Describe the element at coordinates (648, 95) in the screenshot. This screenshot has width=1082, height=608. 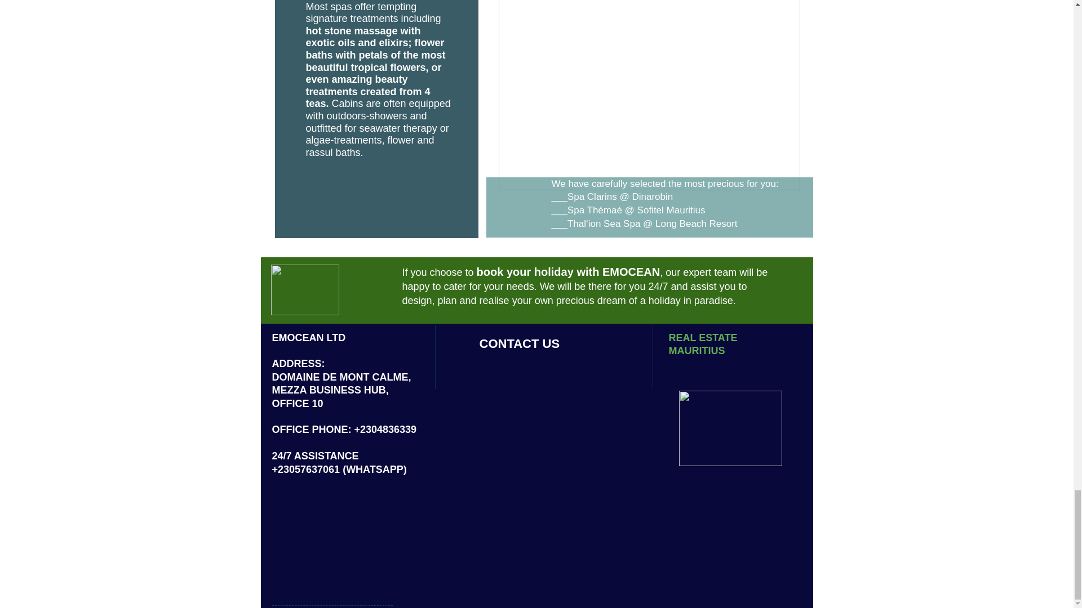
I see `Indian-spa02.jpg` at that location.